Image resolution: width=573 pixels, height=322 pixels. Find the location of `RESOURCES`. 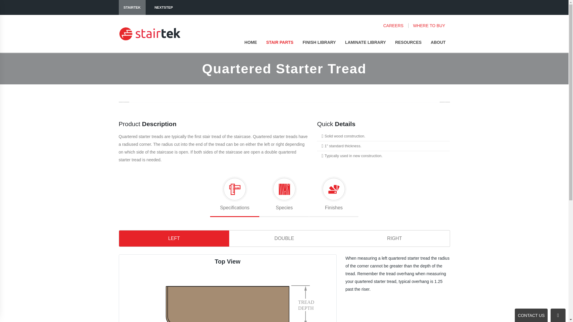

RESOURCES is located at coordinates (408, 42).